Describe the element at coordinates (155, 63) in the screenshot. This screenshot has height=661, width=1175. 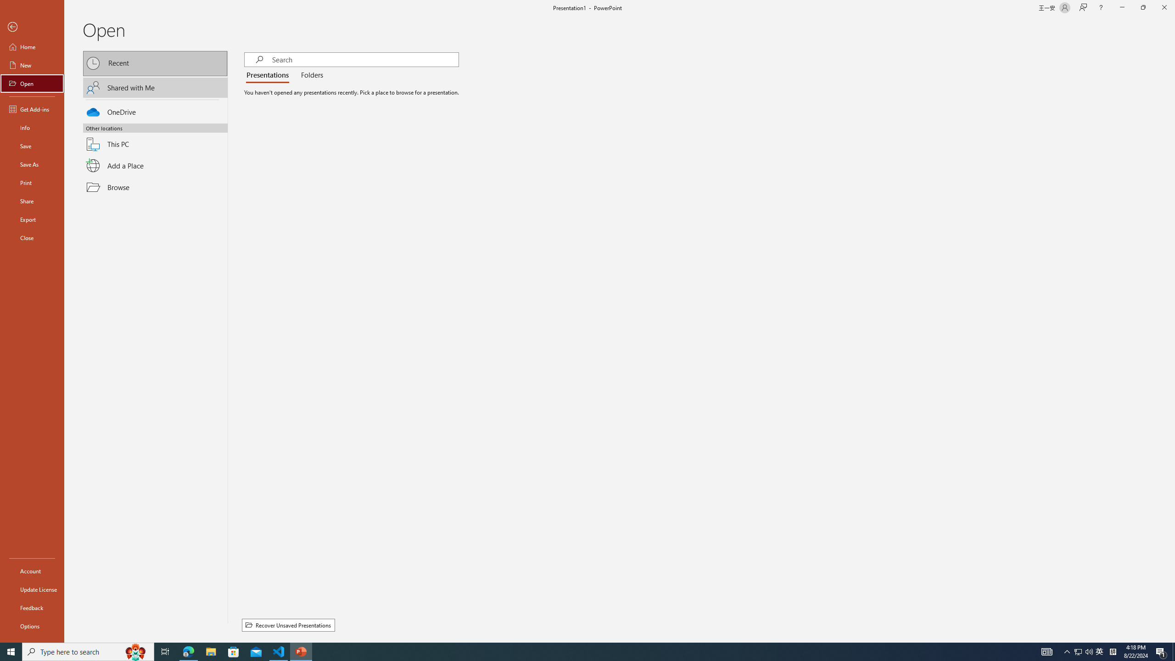
I see `Recent` at that location.